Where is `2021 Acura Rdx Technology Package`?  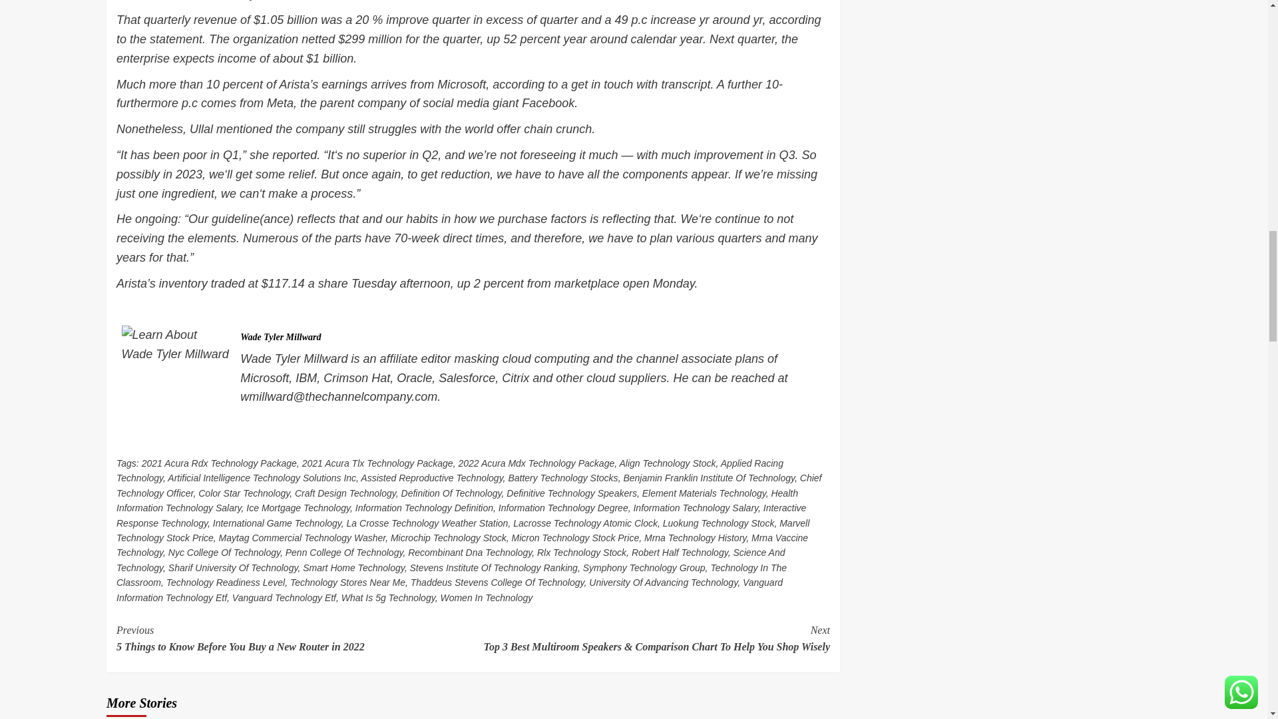 2021 Acura Rdx Technology Package is located at coordinates (219, 463).